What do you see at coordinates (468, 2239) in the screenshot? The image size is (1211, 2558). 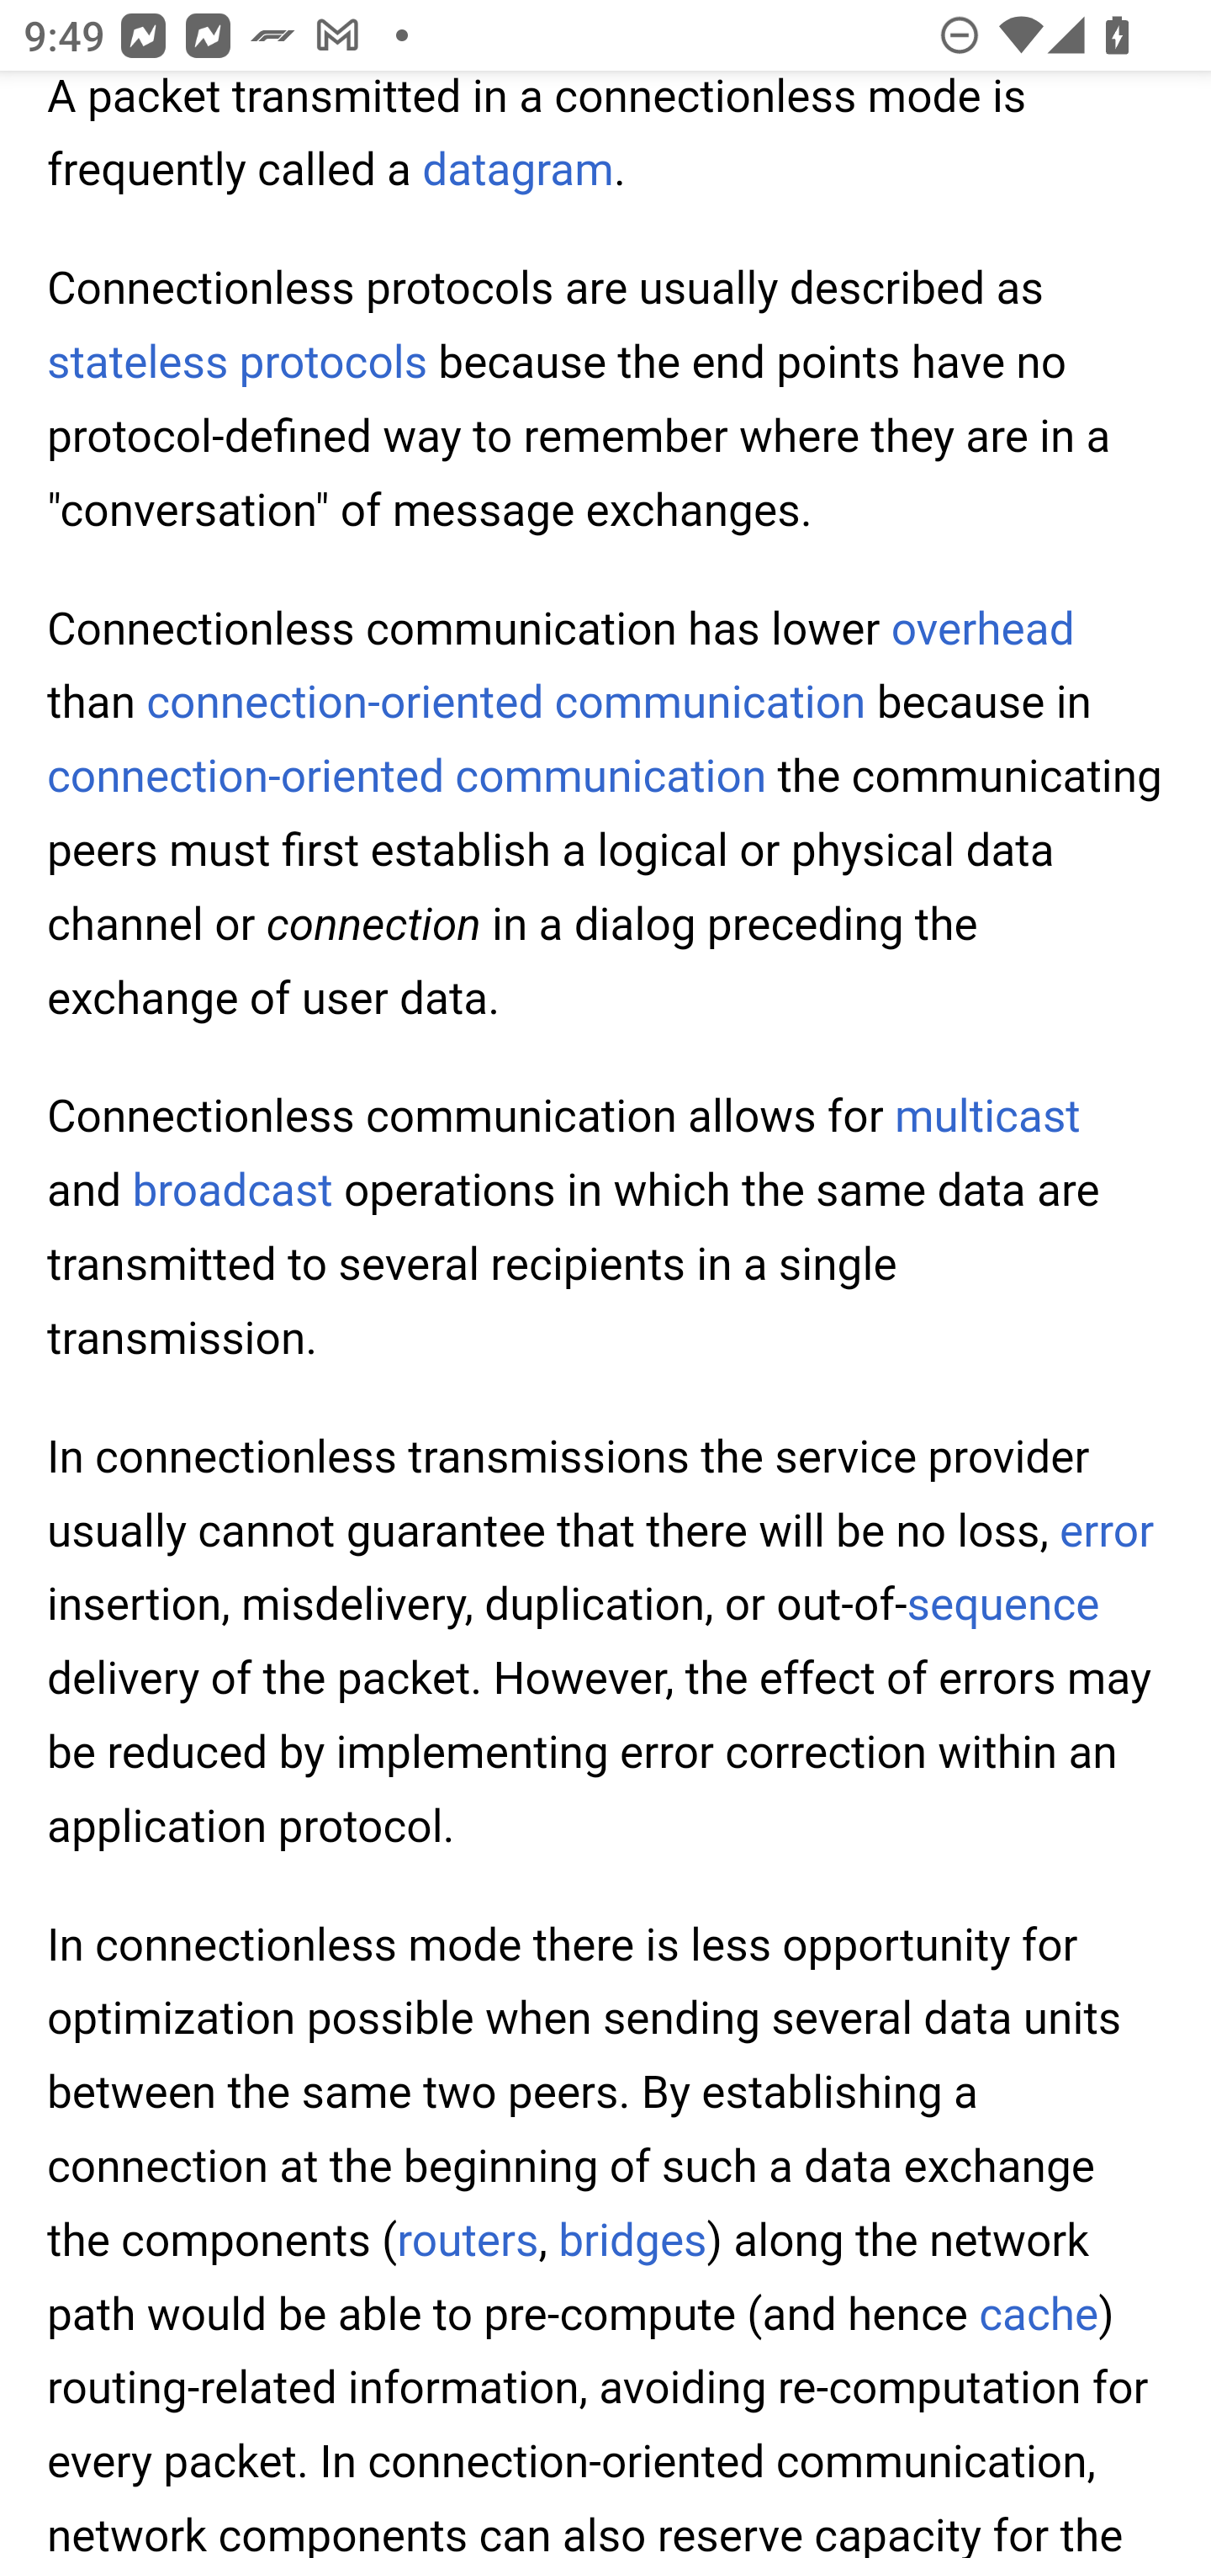 I see `routers` at bounding box center [468, 2239].